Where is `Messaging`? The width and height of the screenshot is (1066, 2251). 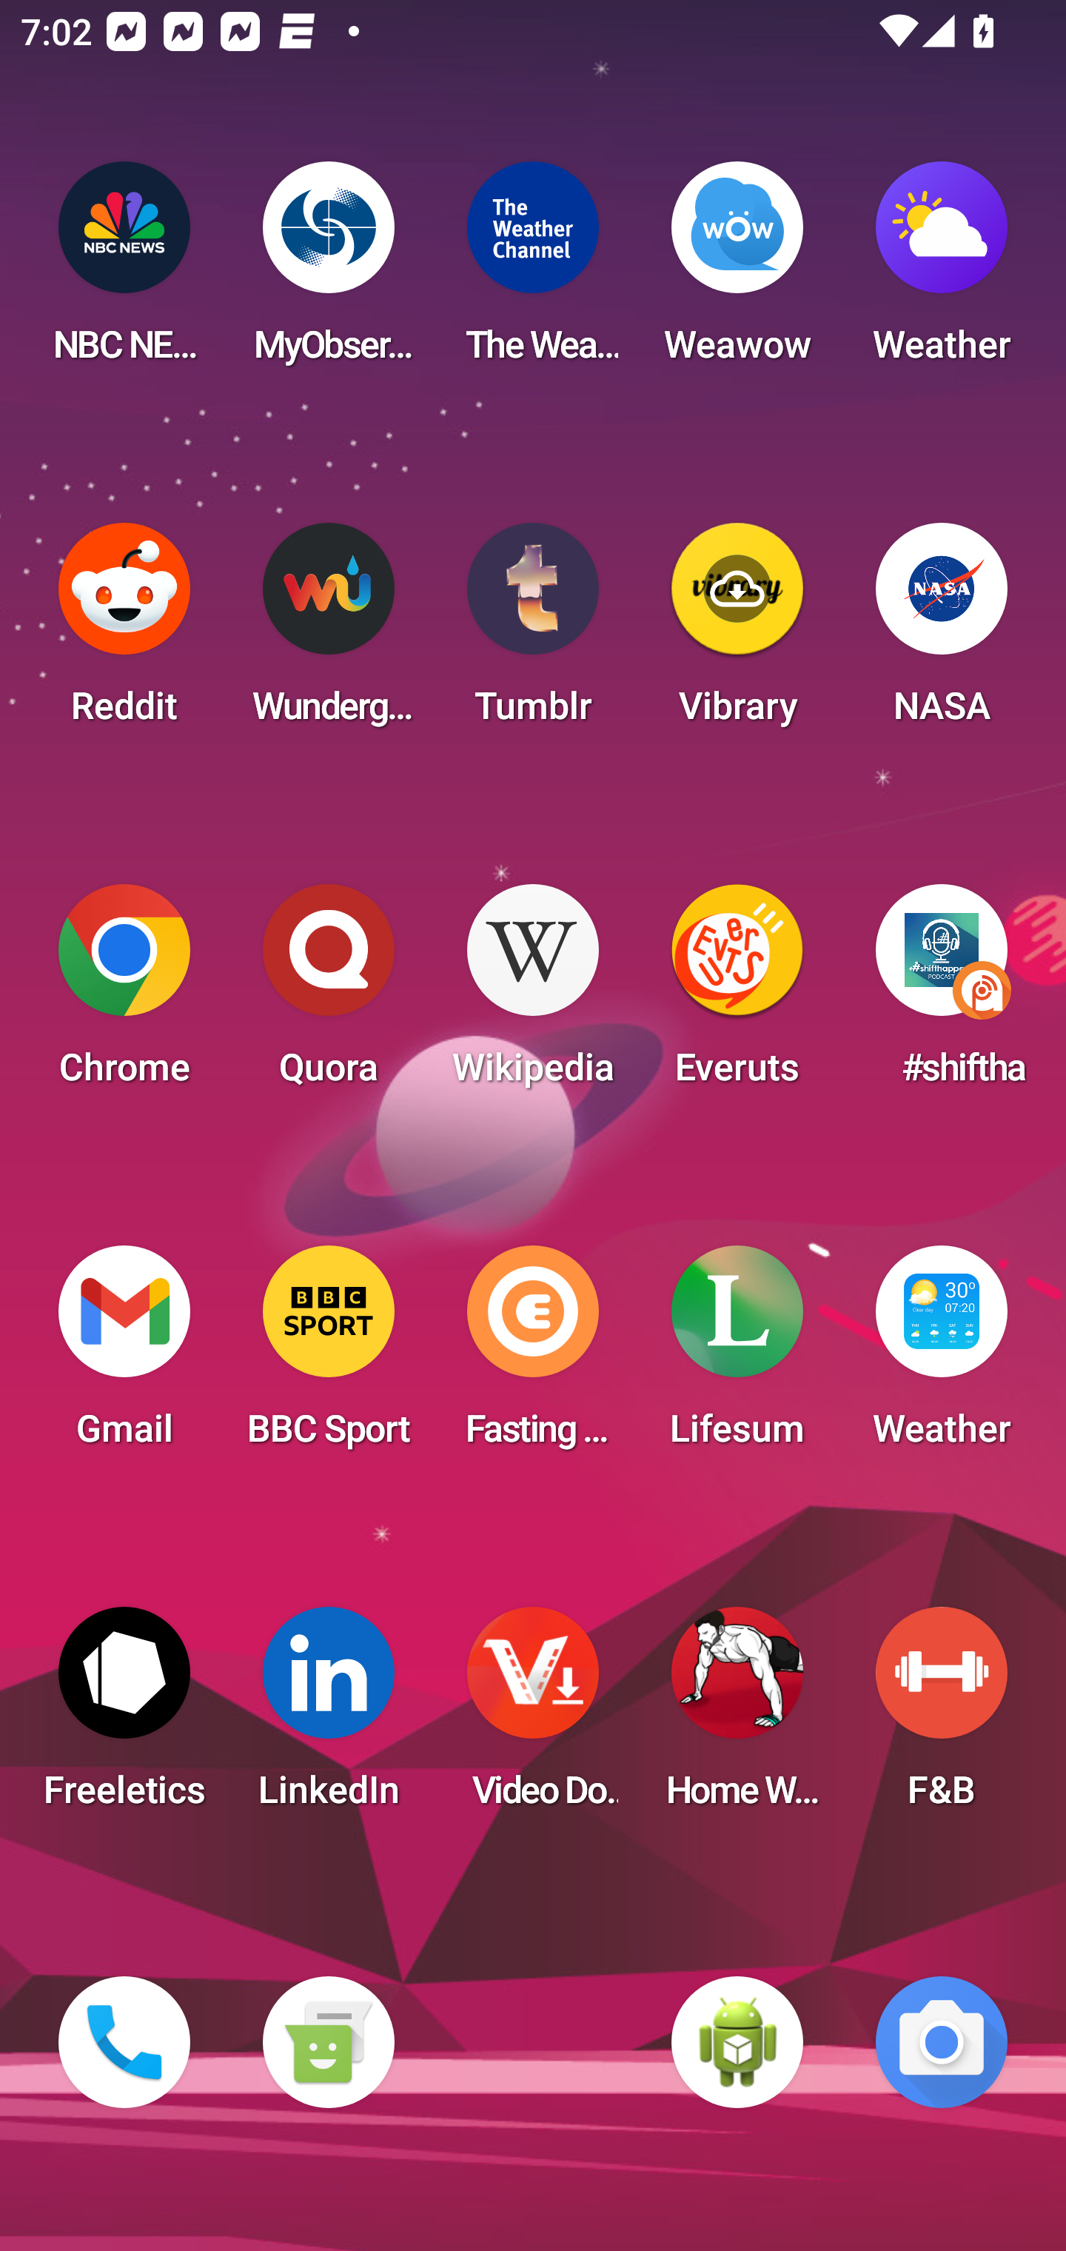
Messaging is located at coordinates (328, 2042).